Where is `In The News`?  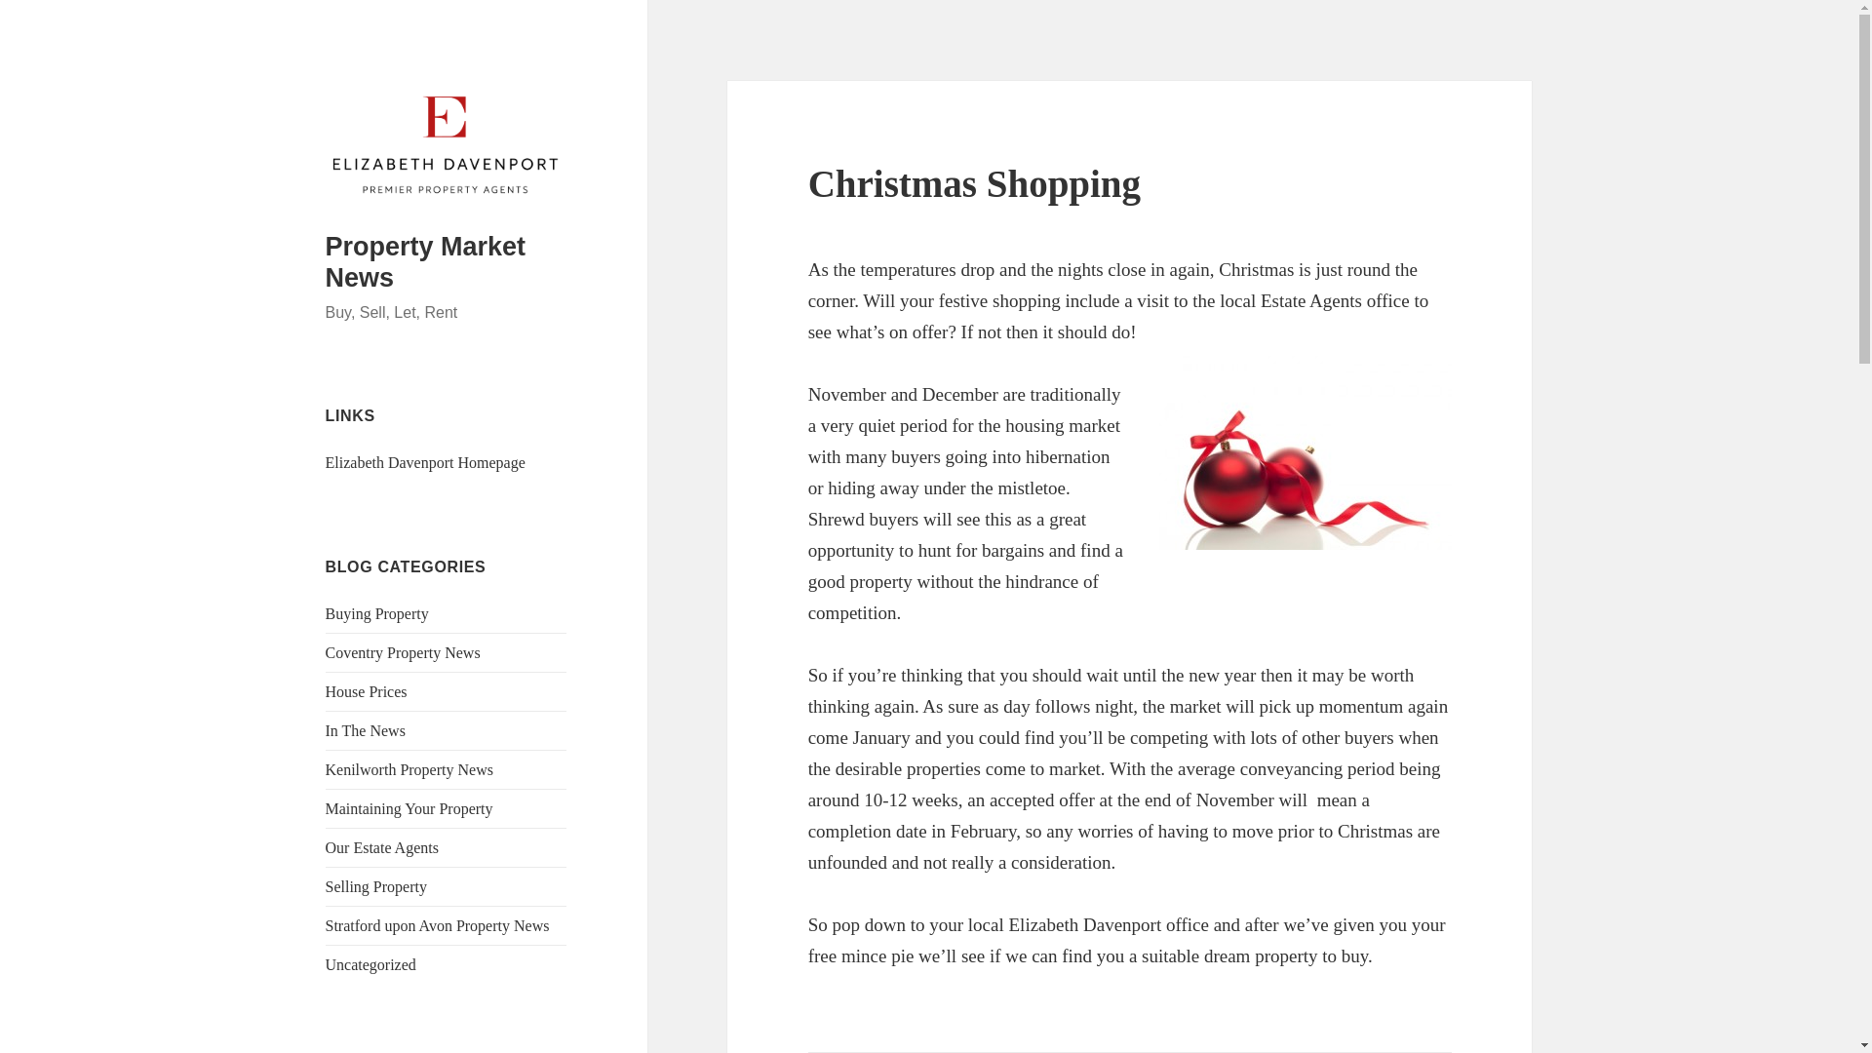
In The News is located at coordinates (366, 730).